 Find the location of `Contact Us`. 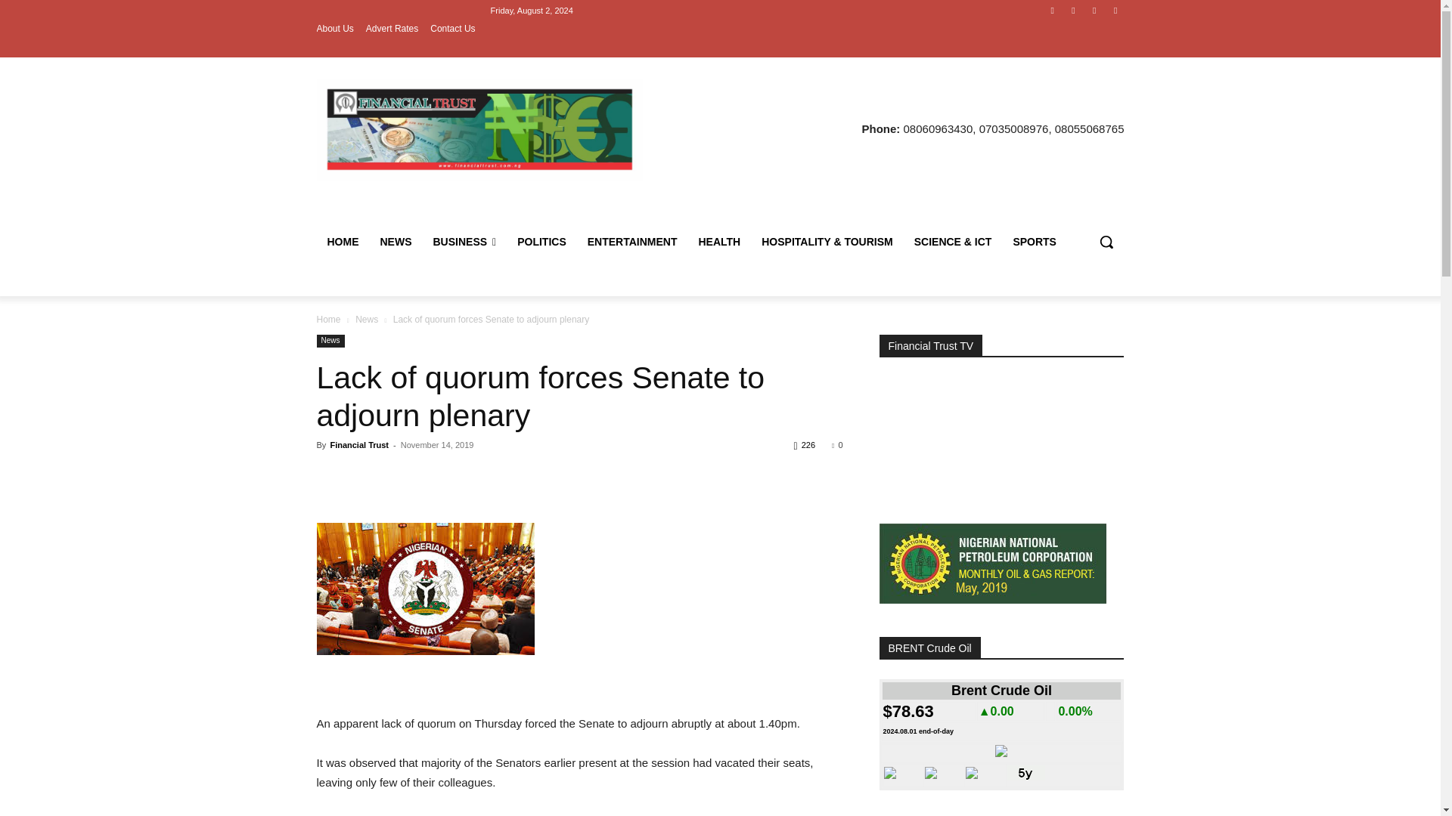

Contact Us is located at coordinates (452, 29).